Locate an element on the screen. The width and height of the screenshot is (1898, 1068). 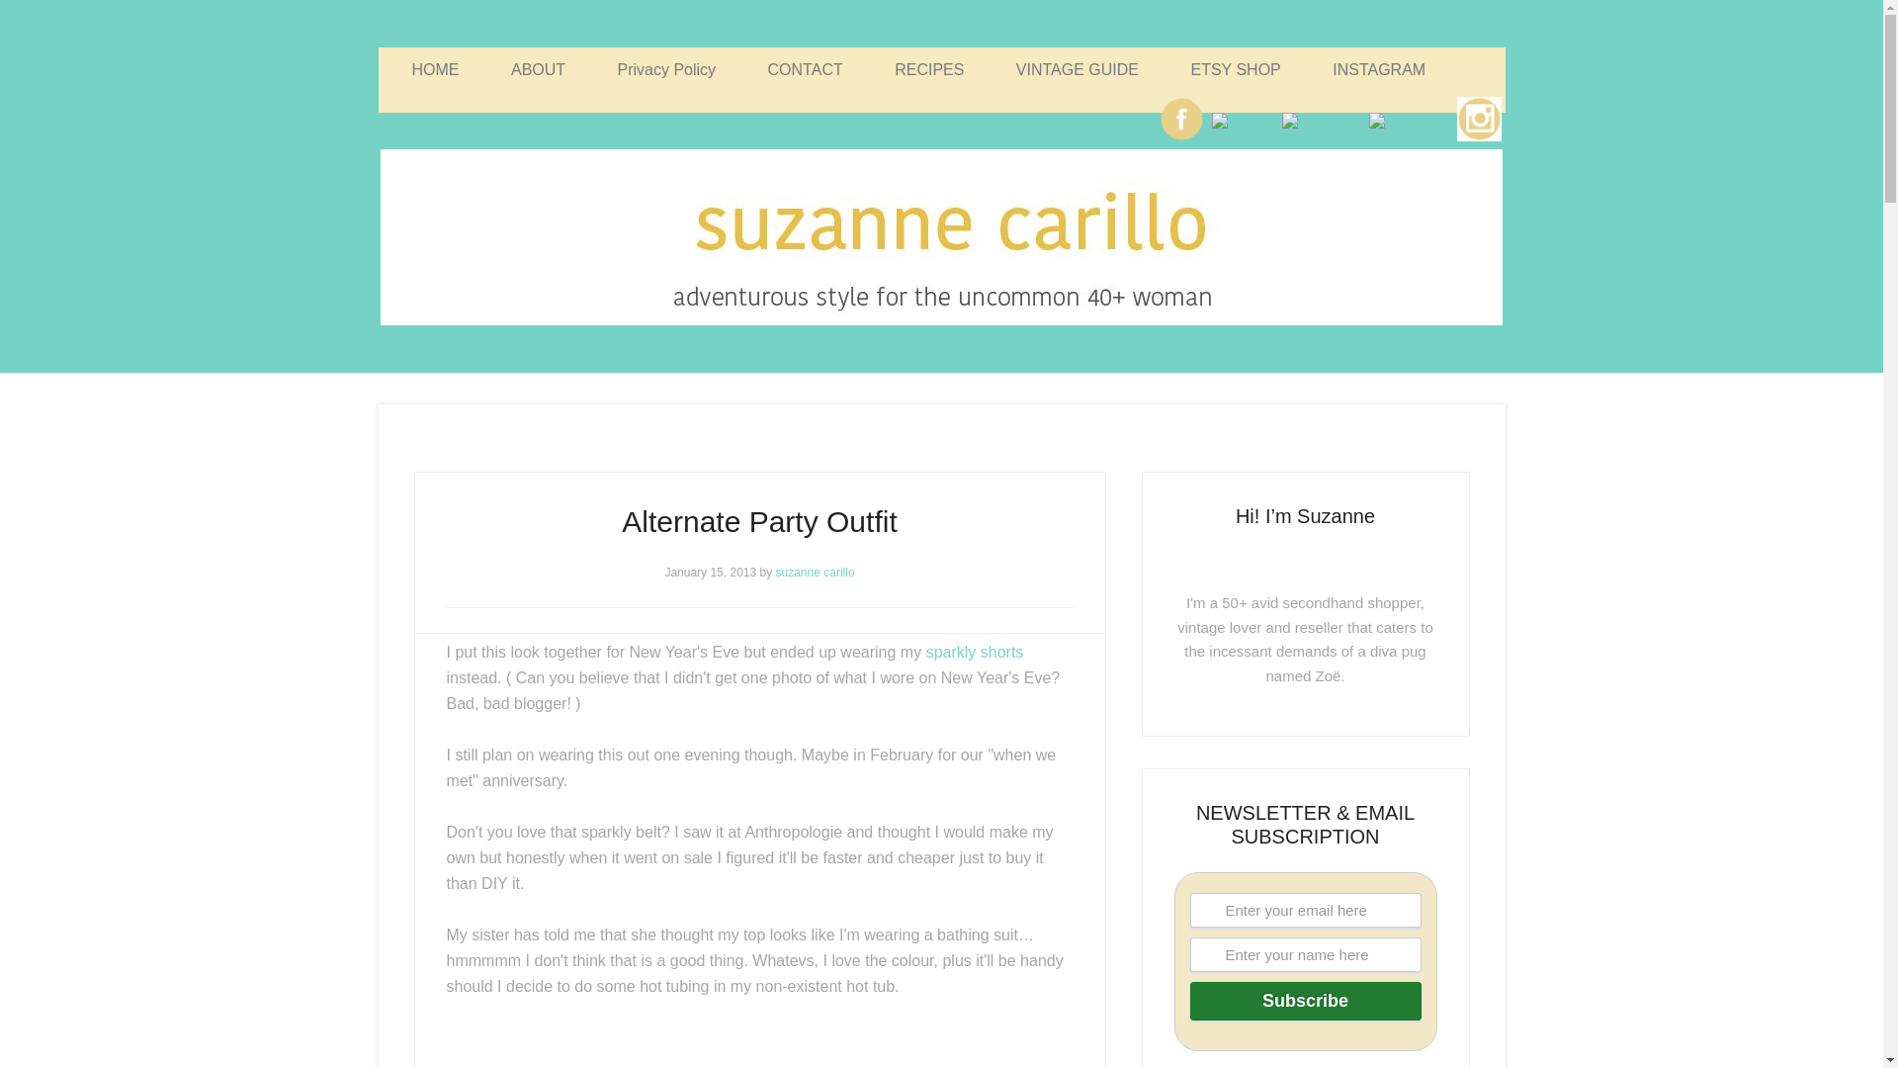
VINTAGE GUIDE is located at coordinates (1078, 69).